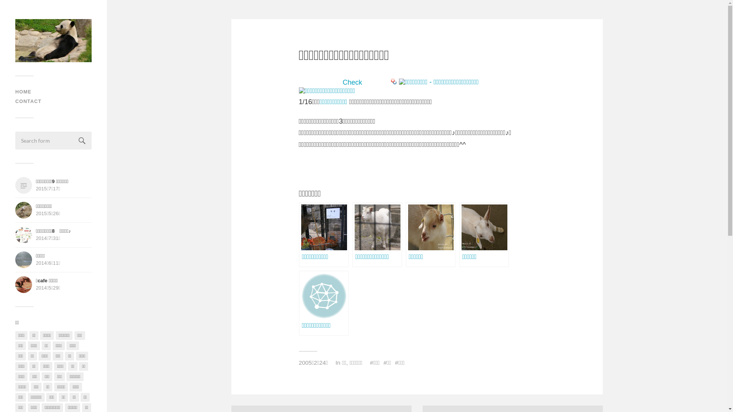 Image resolution: width=733 pixels, height=412 pixels. I want to click on Bookmark this on Yahoo Bookmark, so click(394, 82).